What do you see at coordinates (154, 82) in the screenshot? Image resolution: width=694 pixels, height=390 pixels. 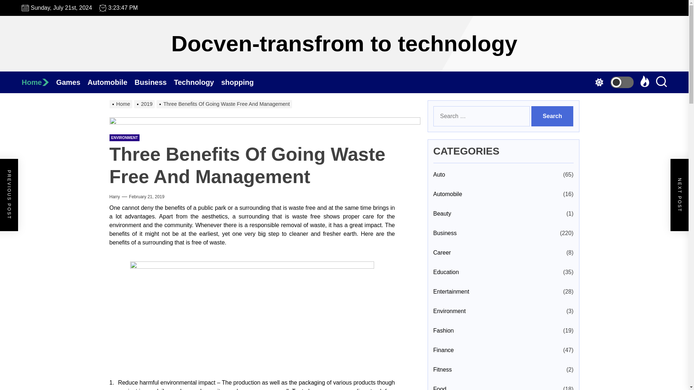 I see `Business` at bounding box center [154, 82].